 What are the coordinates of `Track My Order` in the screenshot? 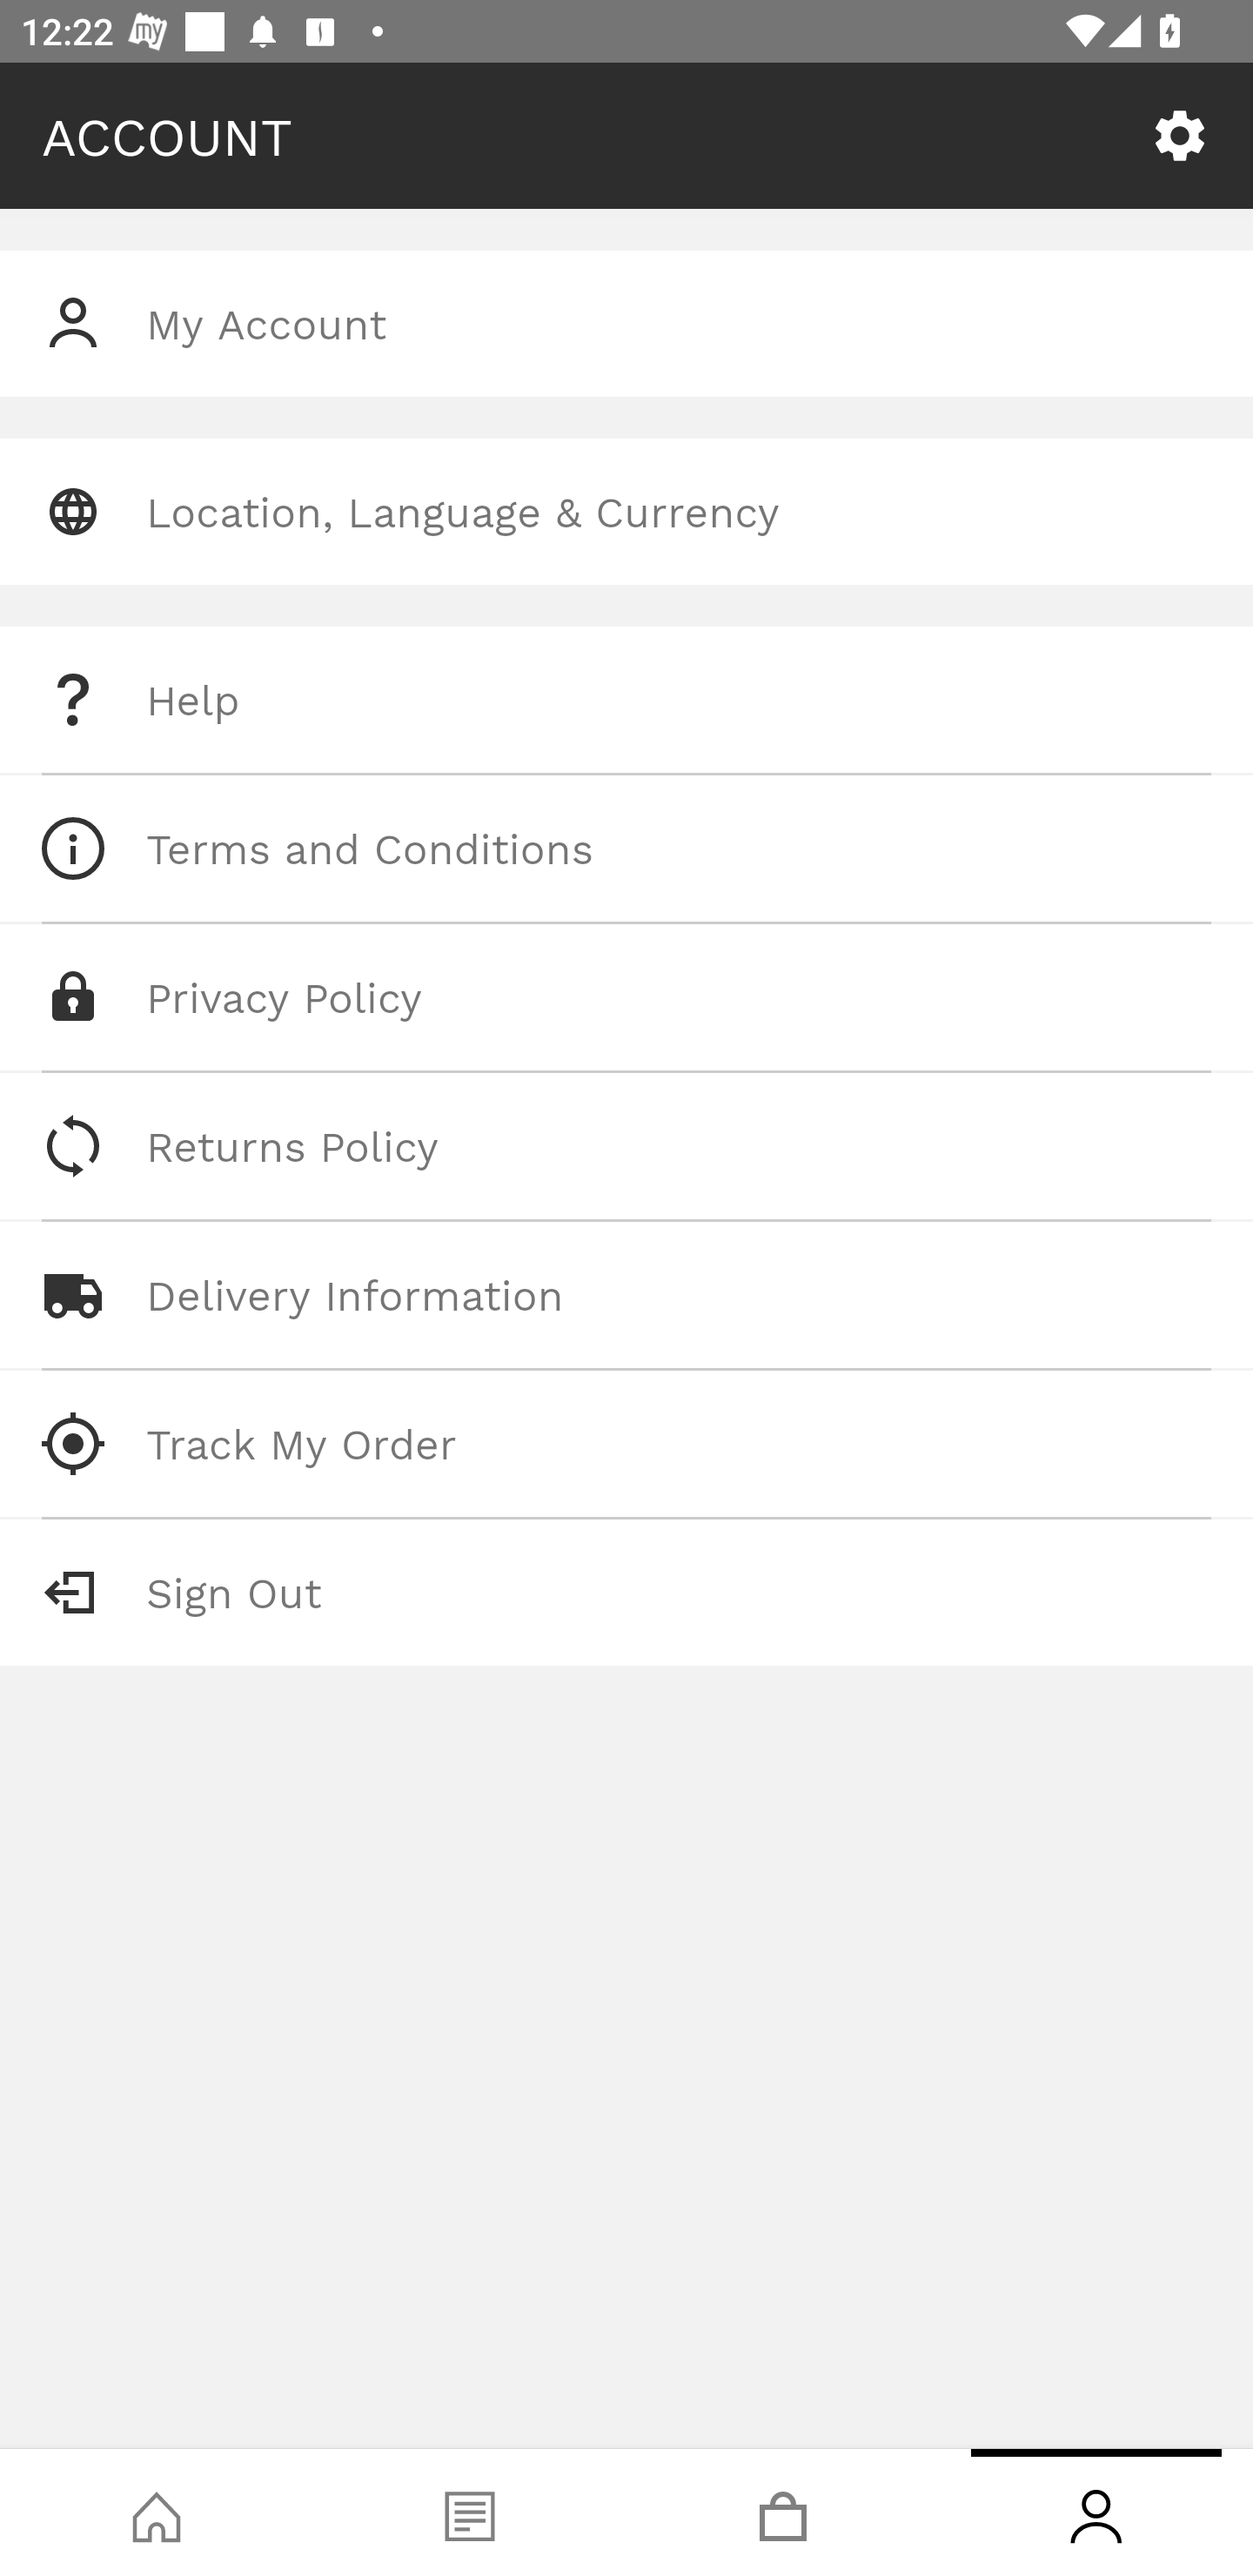 It's located at (626, 1443).